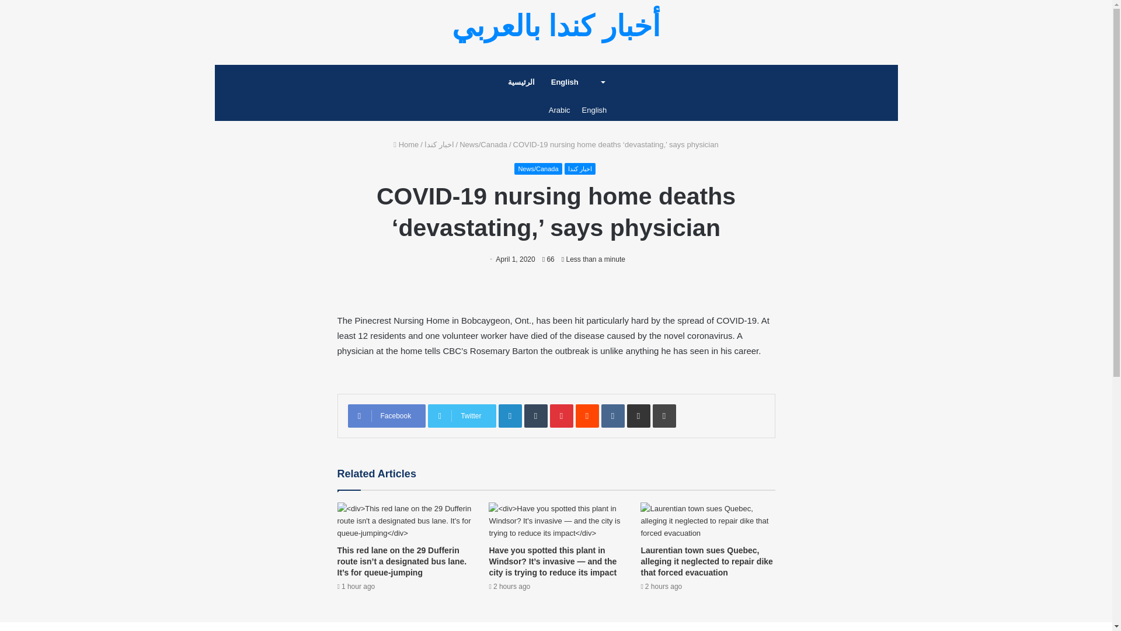 The height and width of the screenshot is (631, 1121). What do you see at coordinates (612, 416) in the screenshot?
I see `VKontakte` at bounding box center [612, 416].